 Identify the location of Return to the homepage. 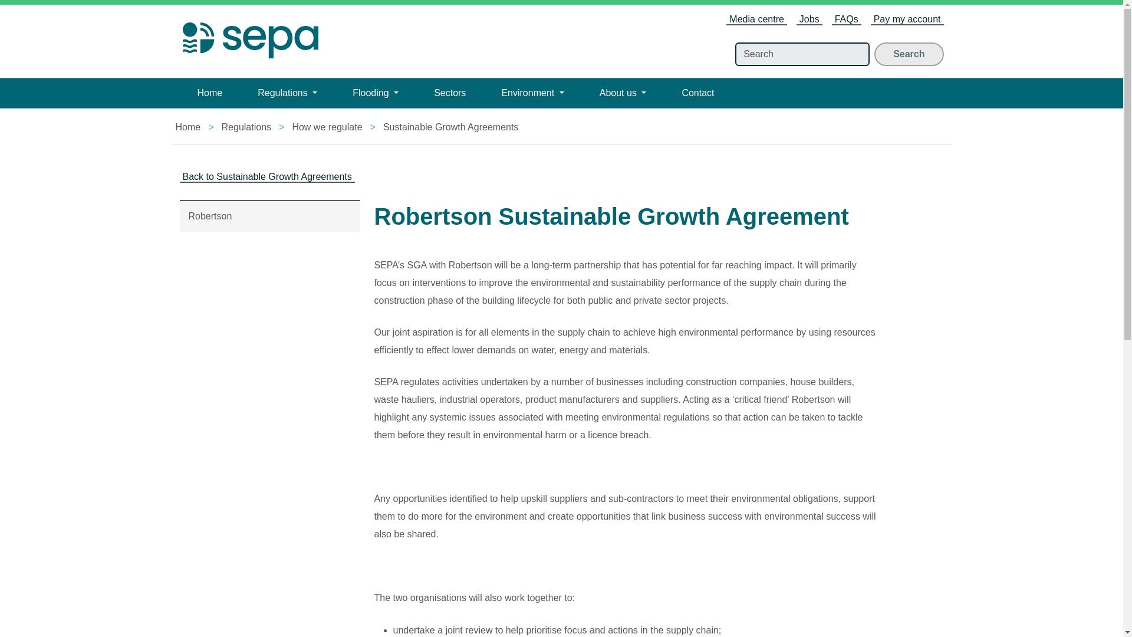
(249, 36).